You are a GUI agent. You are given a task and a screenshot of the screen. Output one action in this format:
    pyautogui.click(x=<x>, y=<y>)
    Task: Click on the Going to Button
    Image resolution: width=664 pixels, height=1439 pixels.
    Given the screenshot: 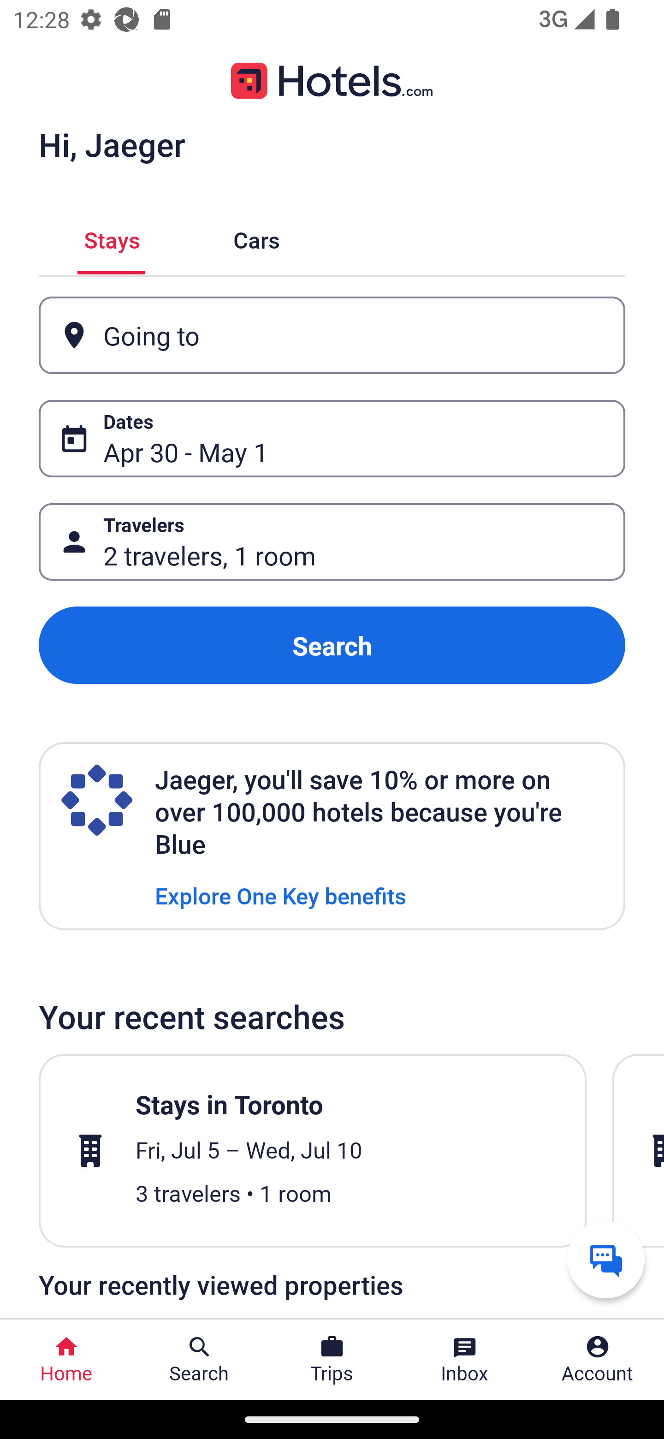 What is the action you would take?
    pyautogui.click(x=332, y=335)
    